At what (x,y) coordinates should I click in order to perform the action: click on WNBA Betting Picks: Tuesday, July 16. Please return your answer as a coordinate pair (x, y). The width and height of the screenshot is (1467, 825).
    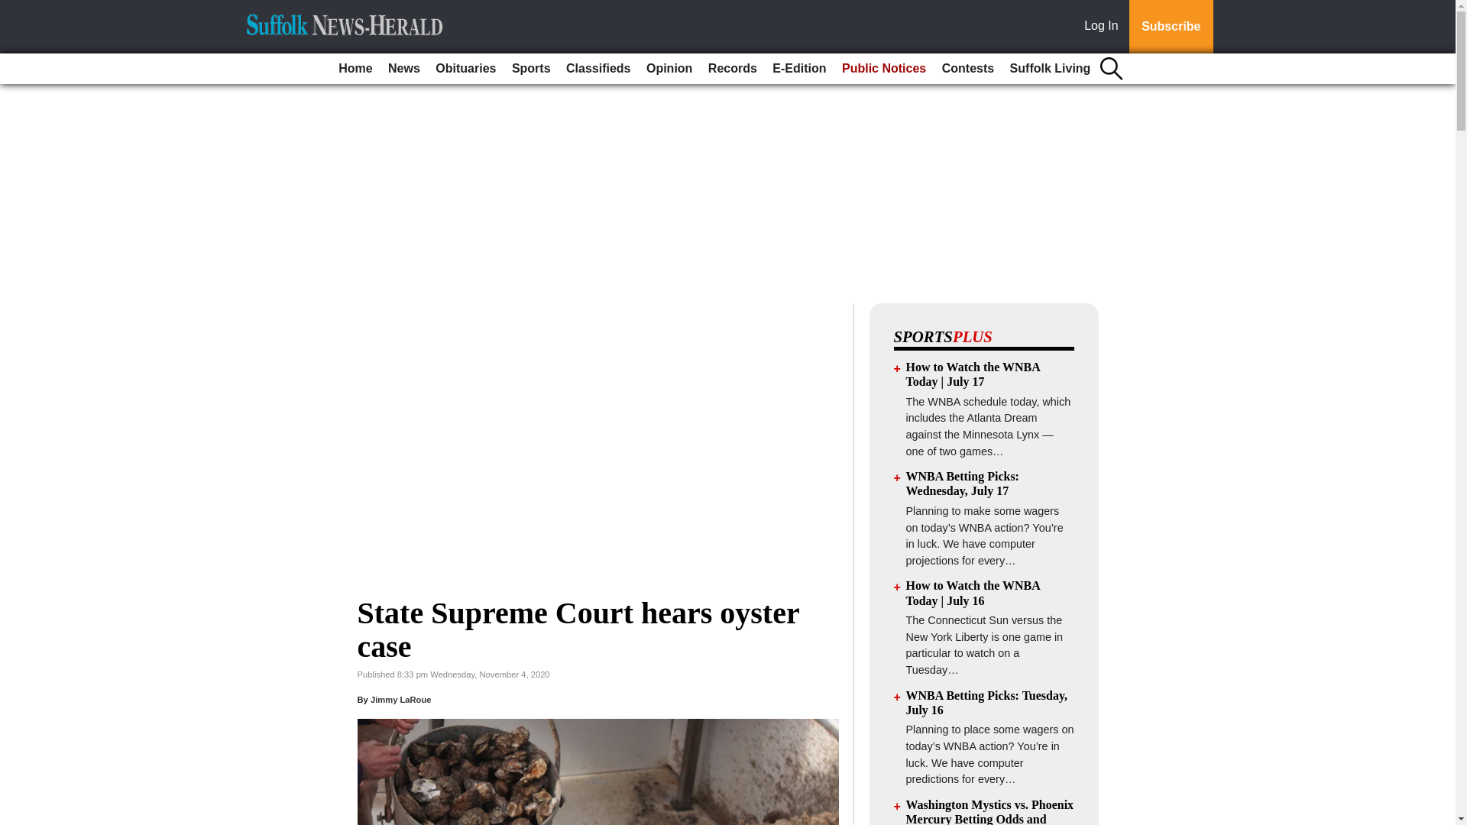
    Looking at the image, I should click on (987, 703).